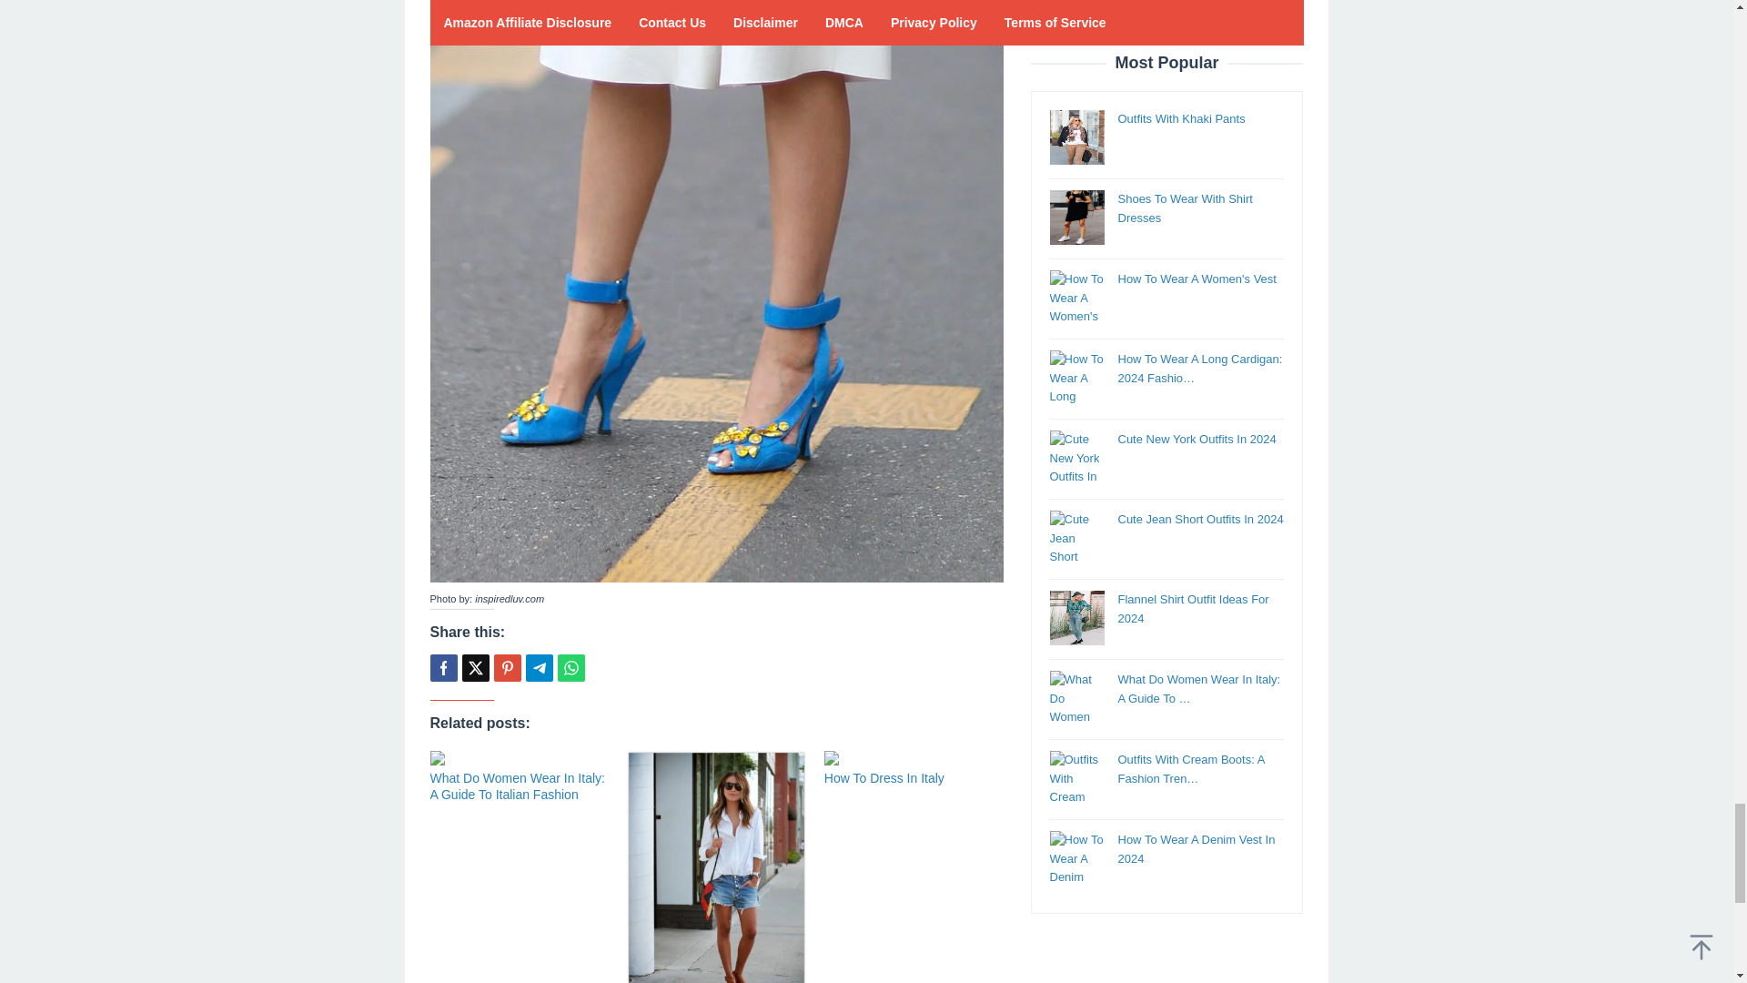 The height and width of the screenshot is (983, 1747). What do you see at coordinates (884, 777) in the screenshot?
I see `Permalink to: How To Dress In Italy` at bounding box center [884, 777].